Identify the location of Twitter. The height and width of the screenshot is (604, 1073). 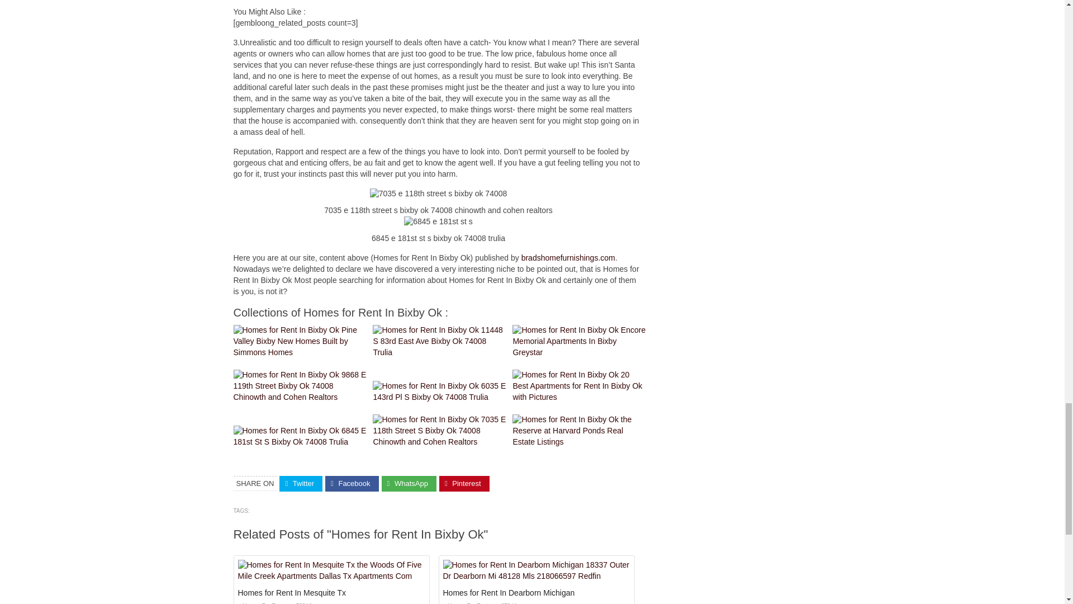
(301, 484).